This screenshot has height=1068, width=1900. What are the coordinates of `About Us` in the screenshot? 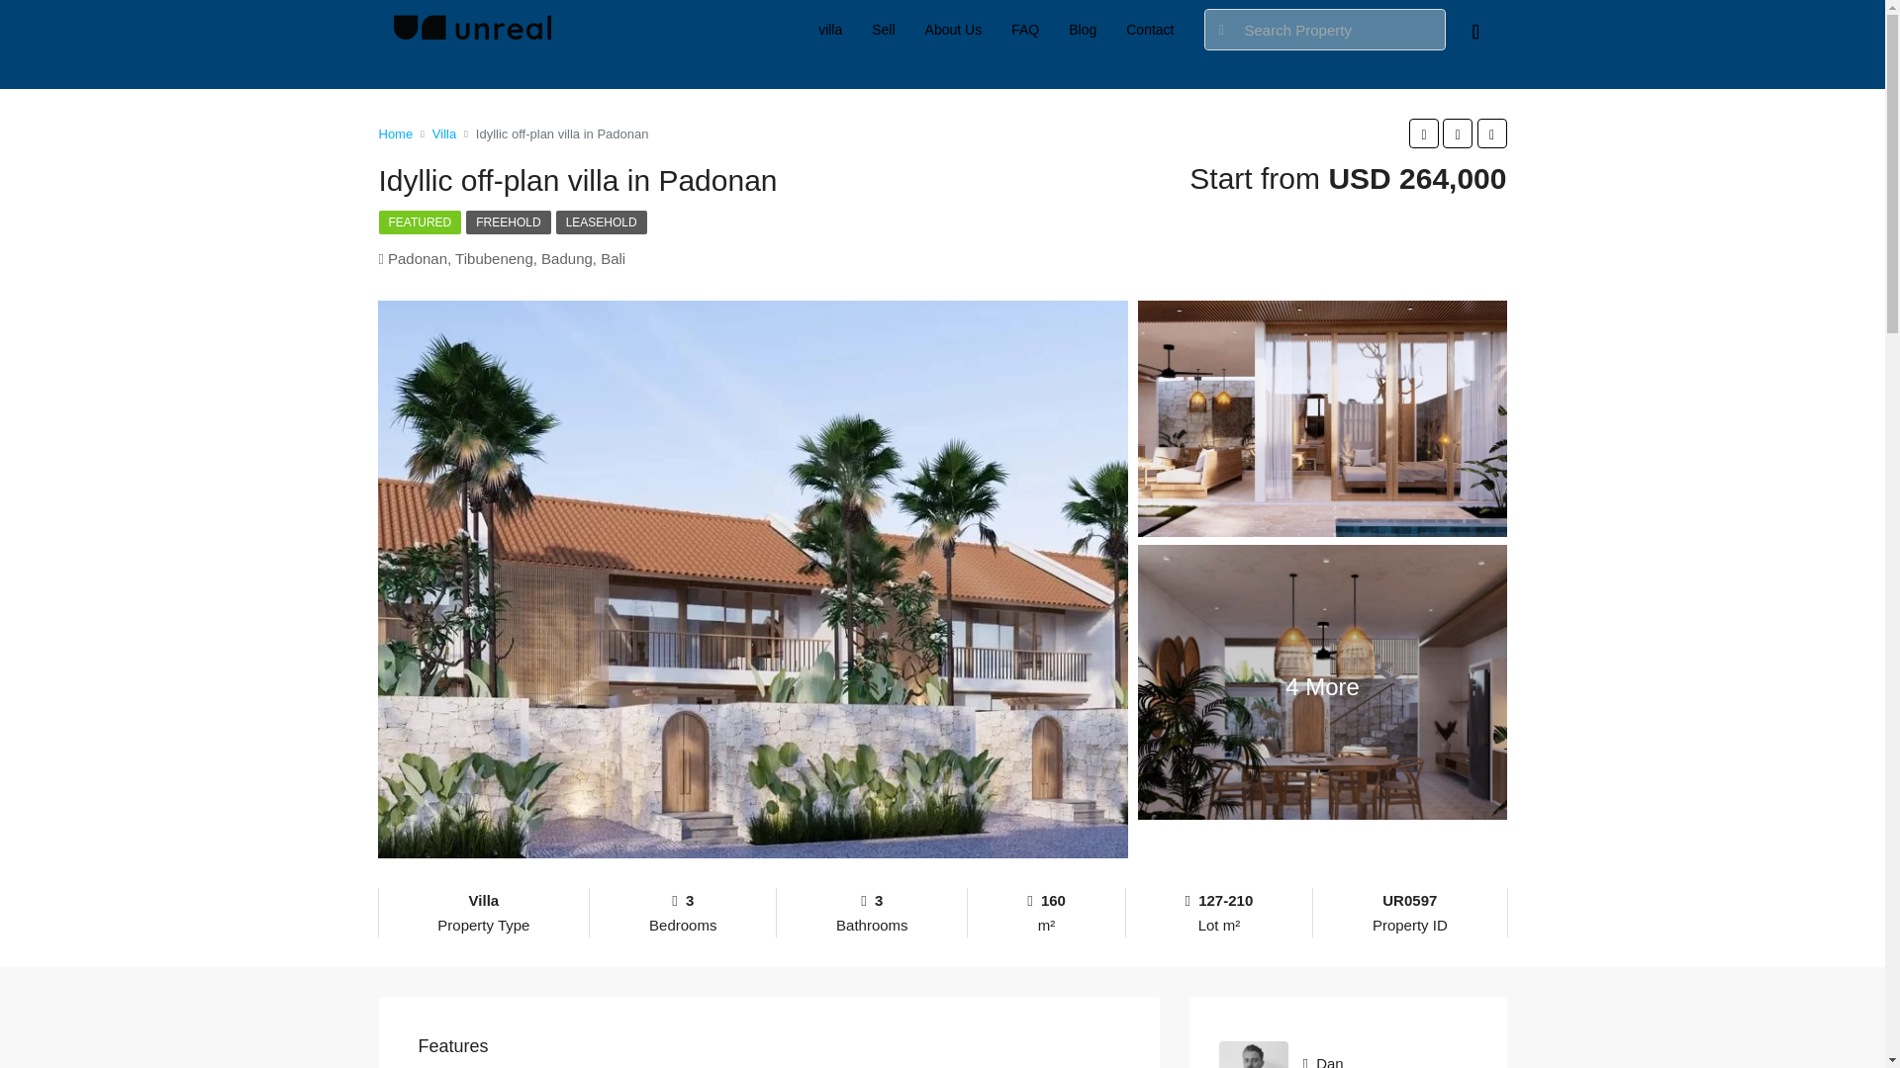 It's located at (954, 30).